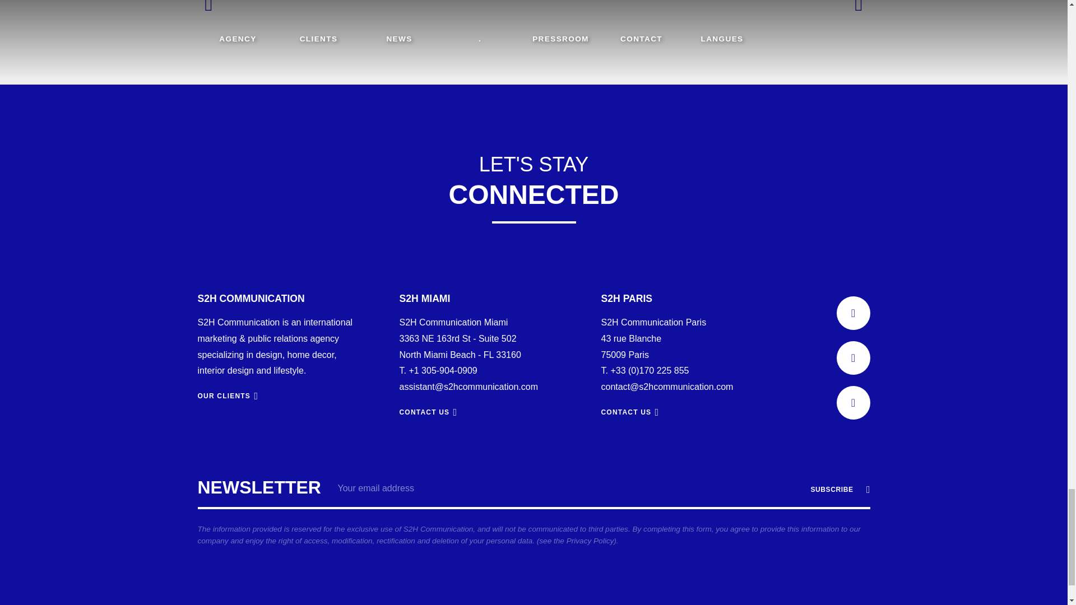 This screenshot has width=1076, height=605. I want to click on CLIENT SUIVANT, so click(855, 9).